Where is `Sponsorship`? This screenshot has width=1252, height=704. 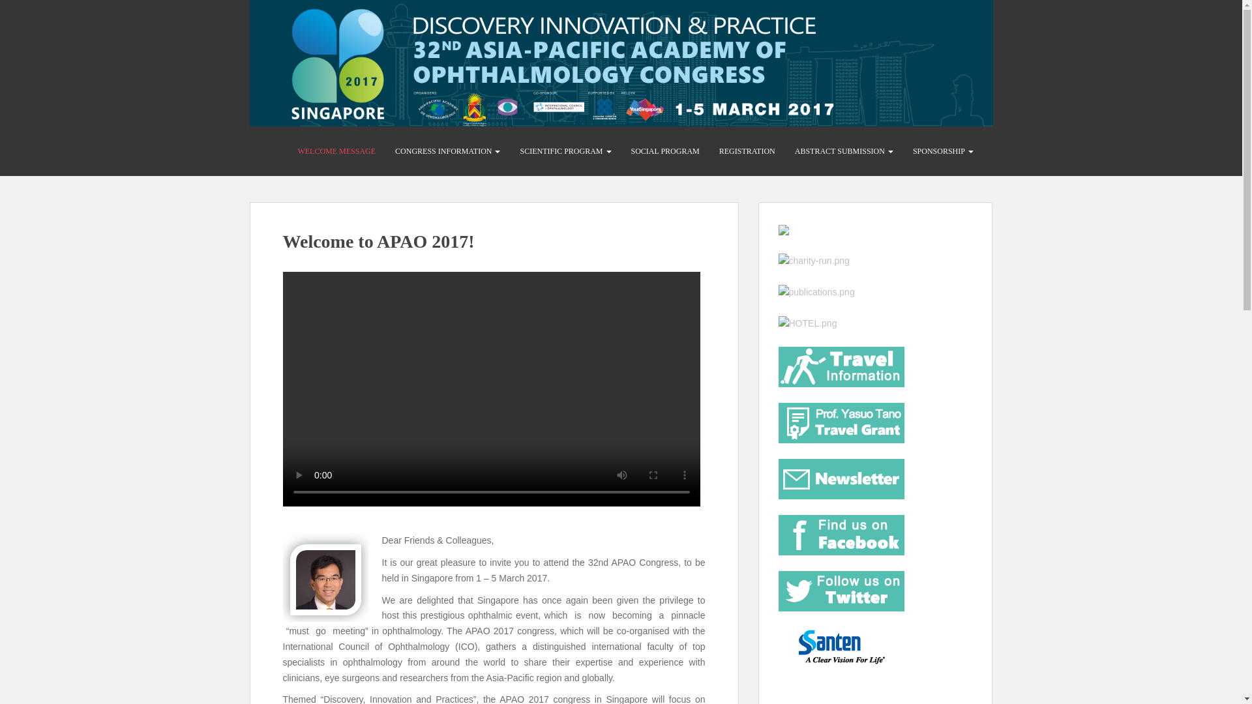
Sponsorship is located at coordinates (943, 151).